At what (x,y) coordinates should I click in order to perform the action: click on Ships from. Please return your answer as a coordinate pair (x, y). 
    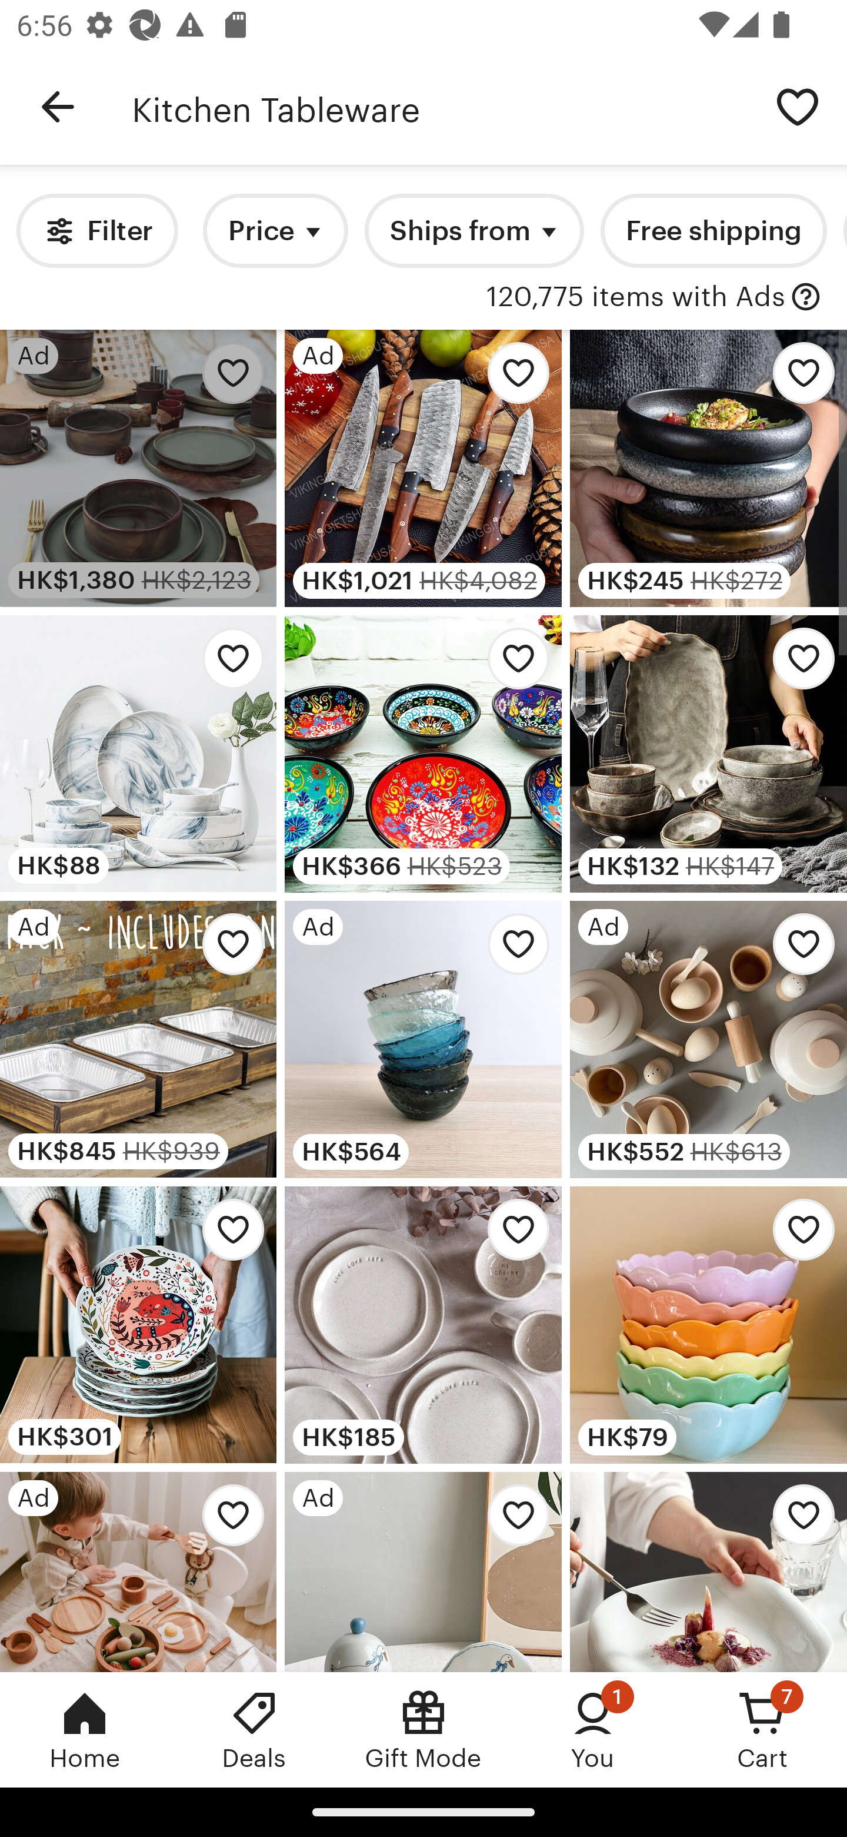
    Looking at the image, I should click on (474, 231).